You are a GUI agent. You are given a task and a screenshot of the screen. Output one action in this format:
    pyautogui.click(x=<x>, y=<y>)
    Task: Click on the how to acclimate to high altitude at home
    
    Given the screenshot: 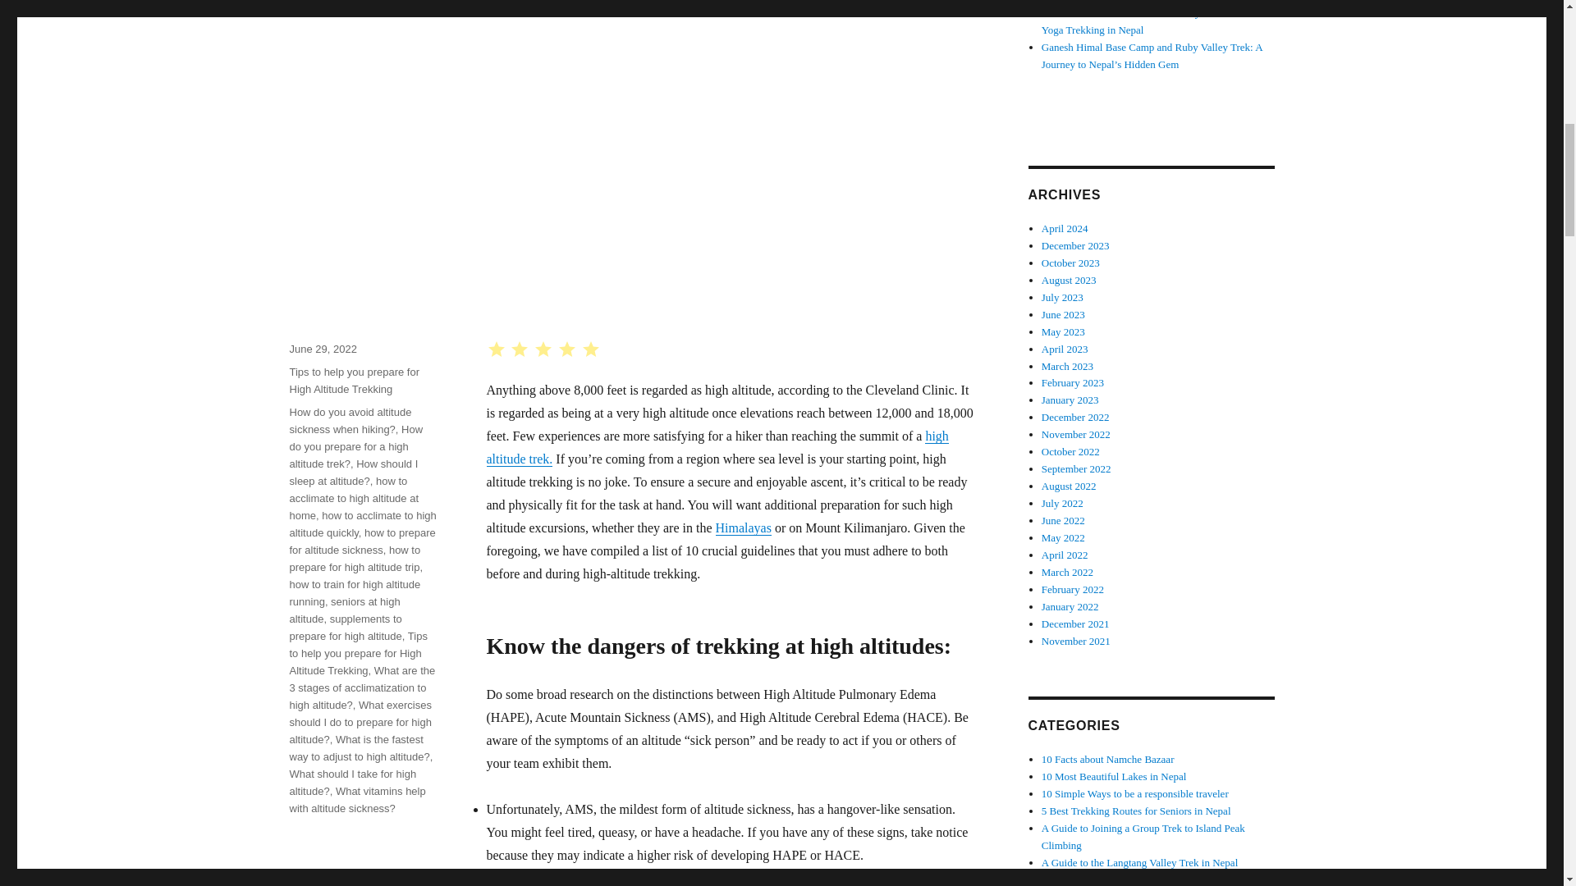 What is the action you would take?
    pyautogui.click(x=353, y=498)
    